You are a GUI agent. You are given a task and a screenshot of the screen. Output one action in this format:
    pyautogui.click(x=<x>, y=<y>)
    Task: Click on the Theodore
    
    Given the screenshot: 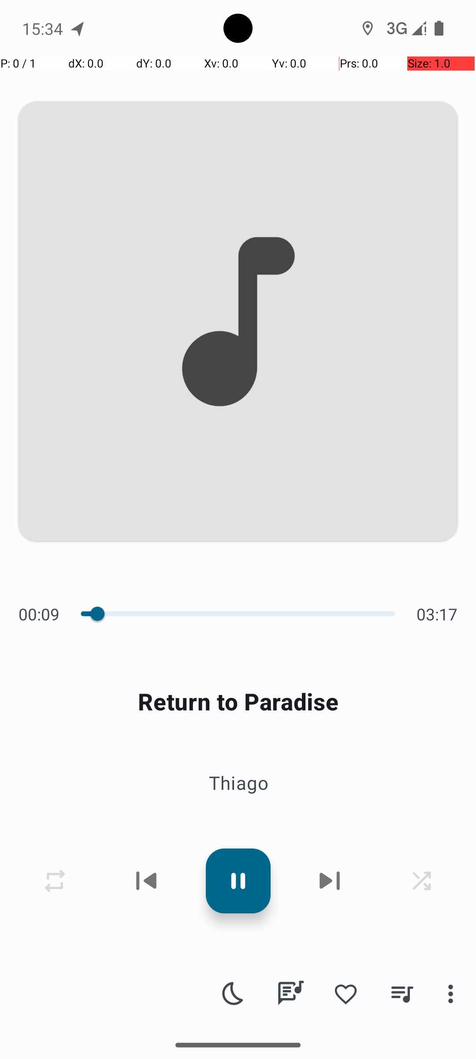 What is the action you would take?
    pyautogui.click(x=245, y=421)
    